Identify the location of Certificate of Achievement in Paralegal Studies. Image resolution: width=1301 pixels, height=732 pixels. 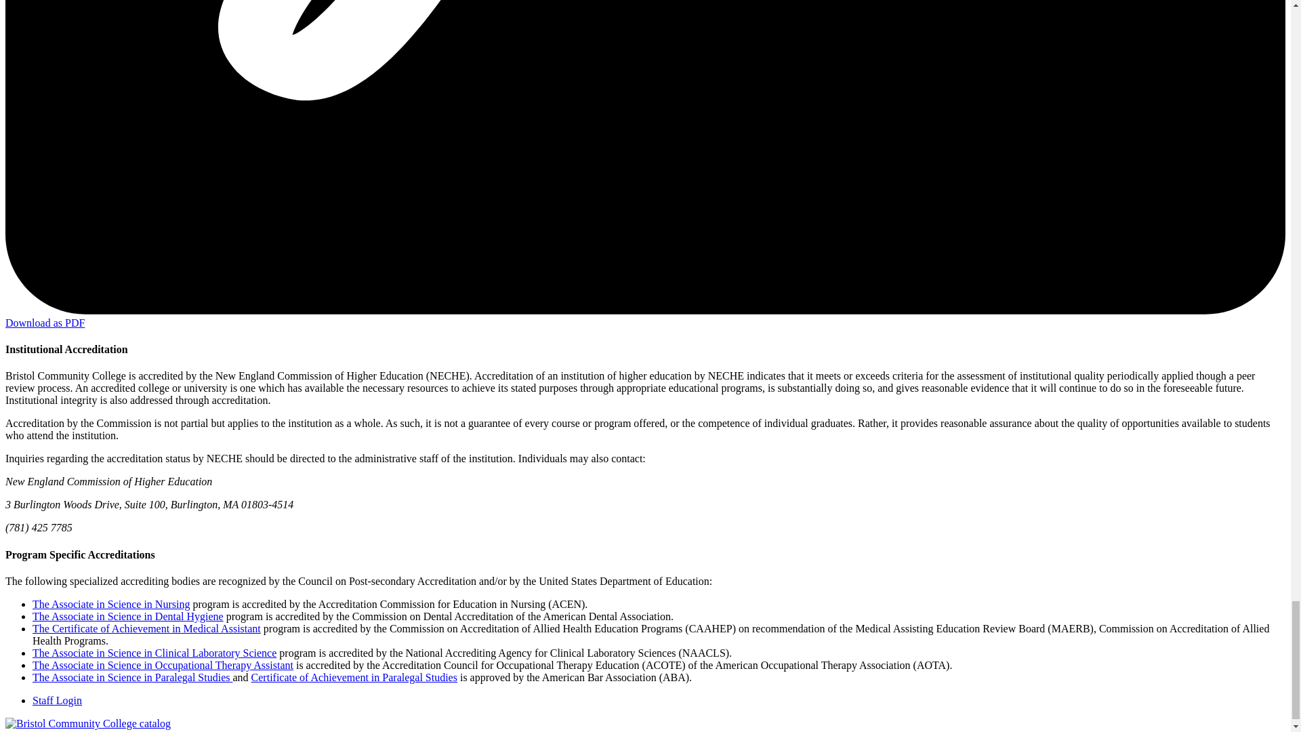
(354, 677).